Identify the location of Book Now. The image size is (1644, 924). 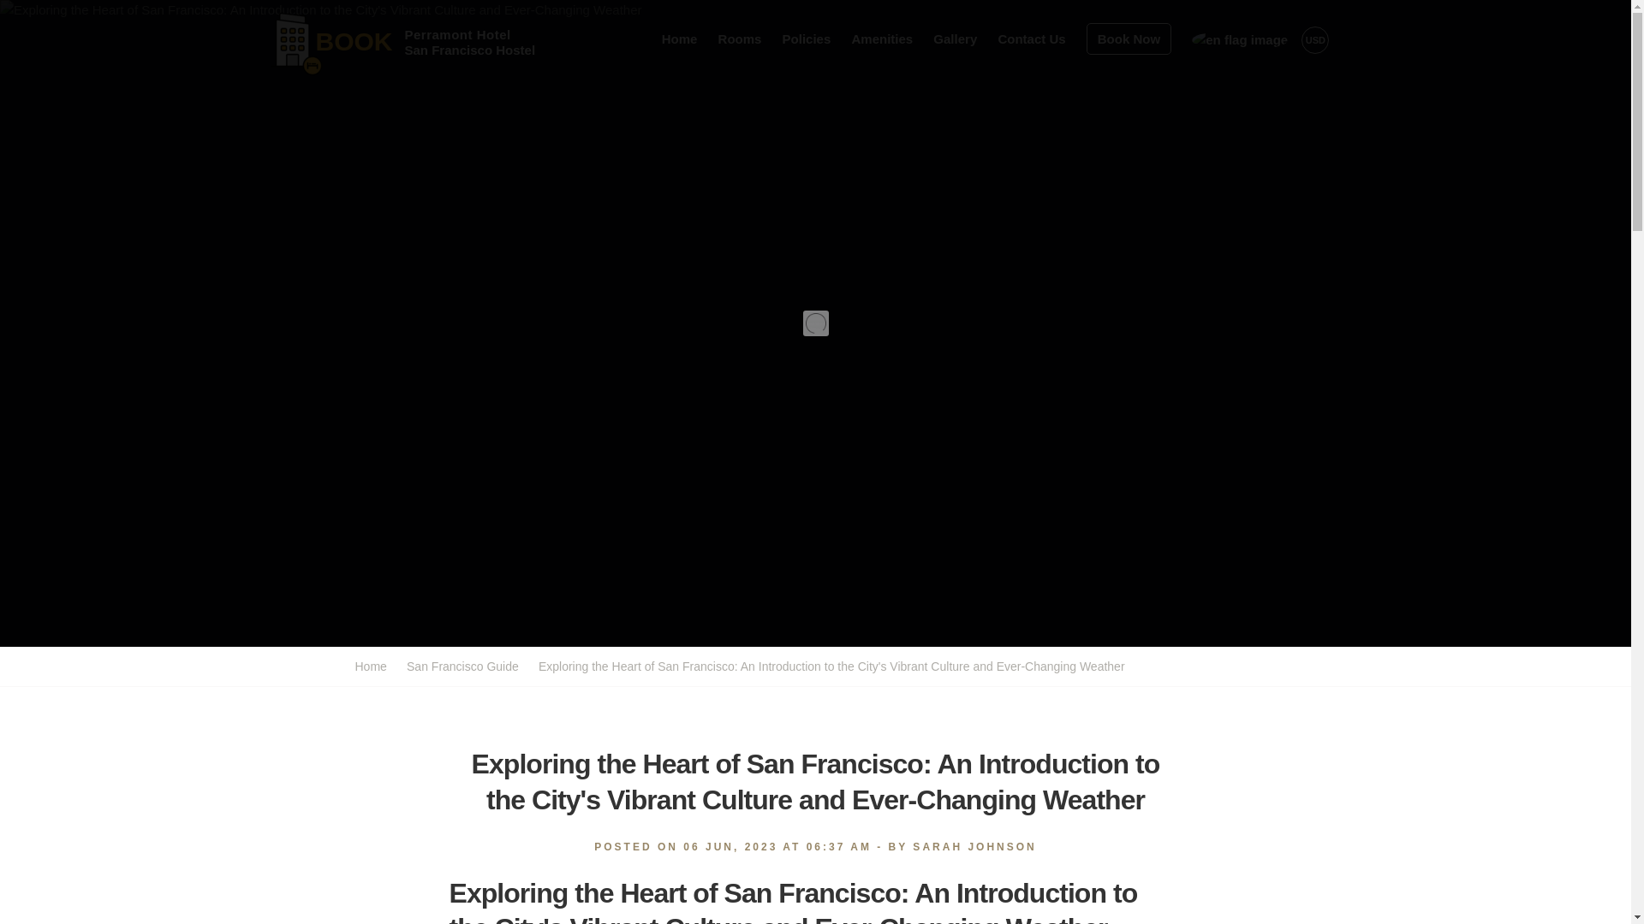
(1129, 38).